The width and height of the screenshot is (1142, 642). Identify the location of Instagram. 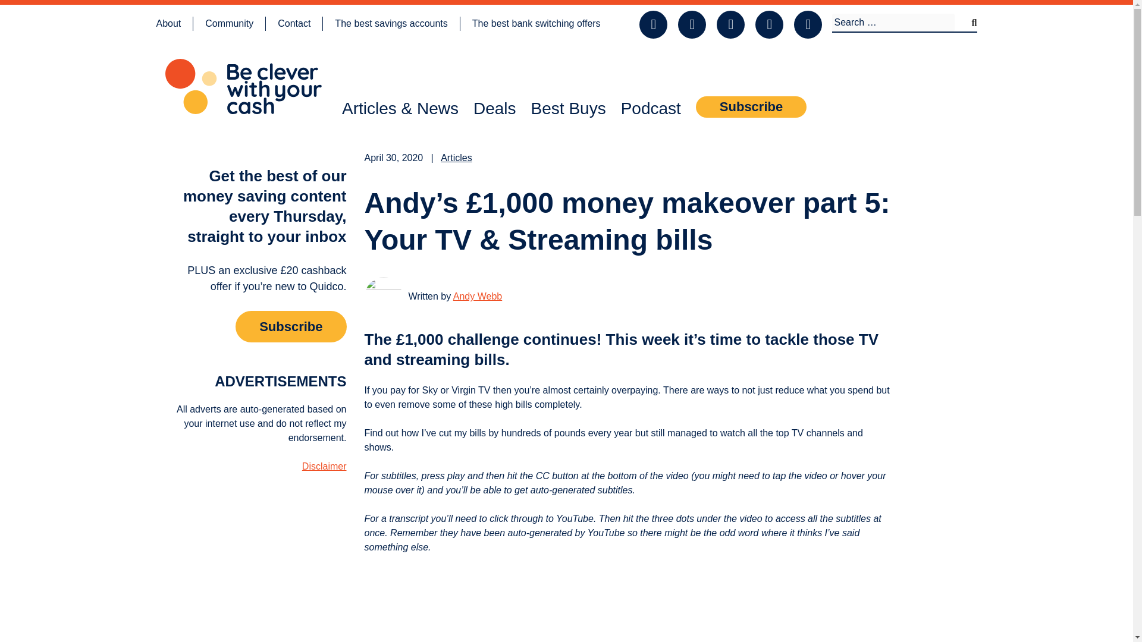
(776, 34).